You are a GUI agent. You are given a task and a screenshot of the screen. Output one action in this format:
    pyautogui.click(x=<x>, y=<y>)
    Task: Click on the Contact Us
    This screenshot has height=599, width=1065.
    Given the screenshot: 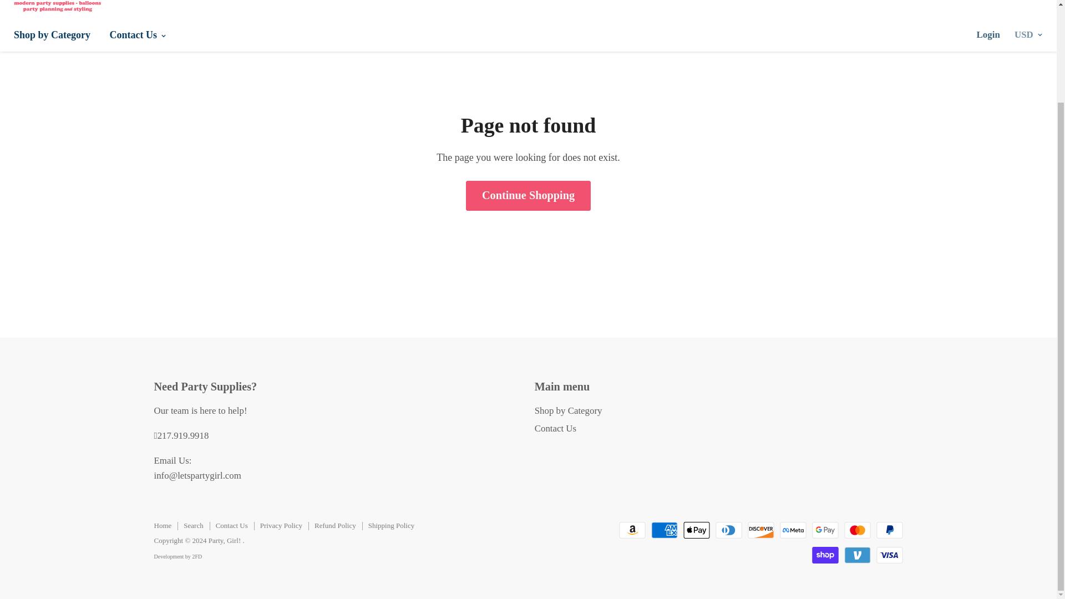 What is the action you would take?
    pyautogui.click(x=136, y=35)
    